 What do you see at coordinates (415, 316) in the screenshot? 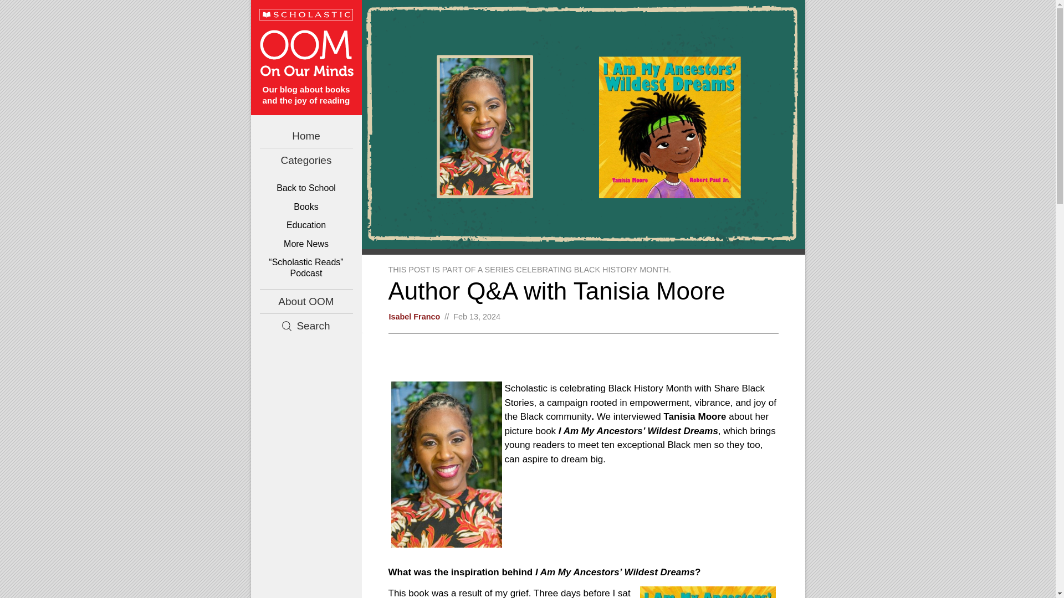
I see `Isabel Franco` at bounding box center [415, 316].